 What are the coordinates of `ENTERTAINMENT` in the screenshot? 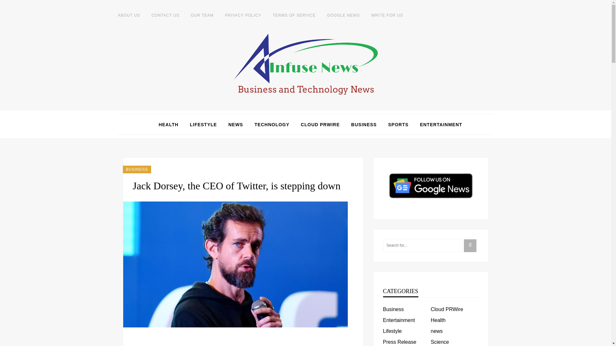 It's located at (441, 124).